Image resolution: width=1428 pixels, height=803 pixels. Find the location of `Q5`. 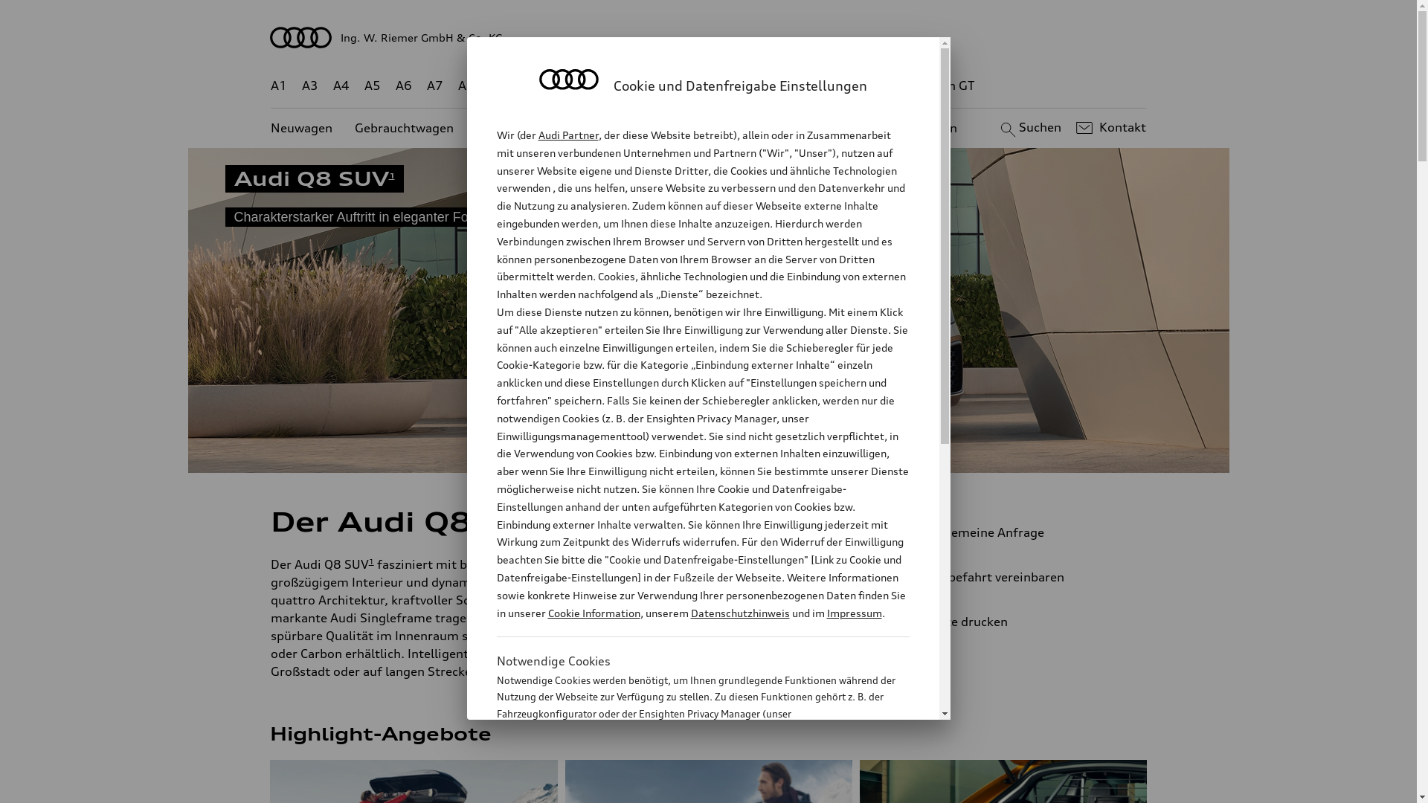

Q5 is located at coordinates (634, 86).